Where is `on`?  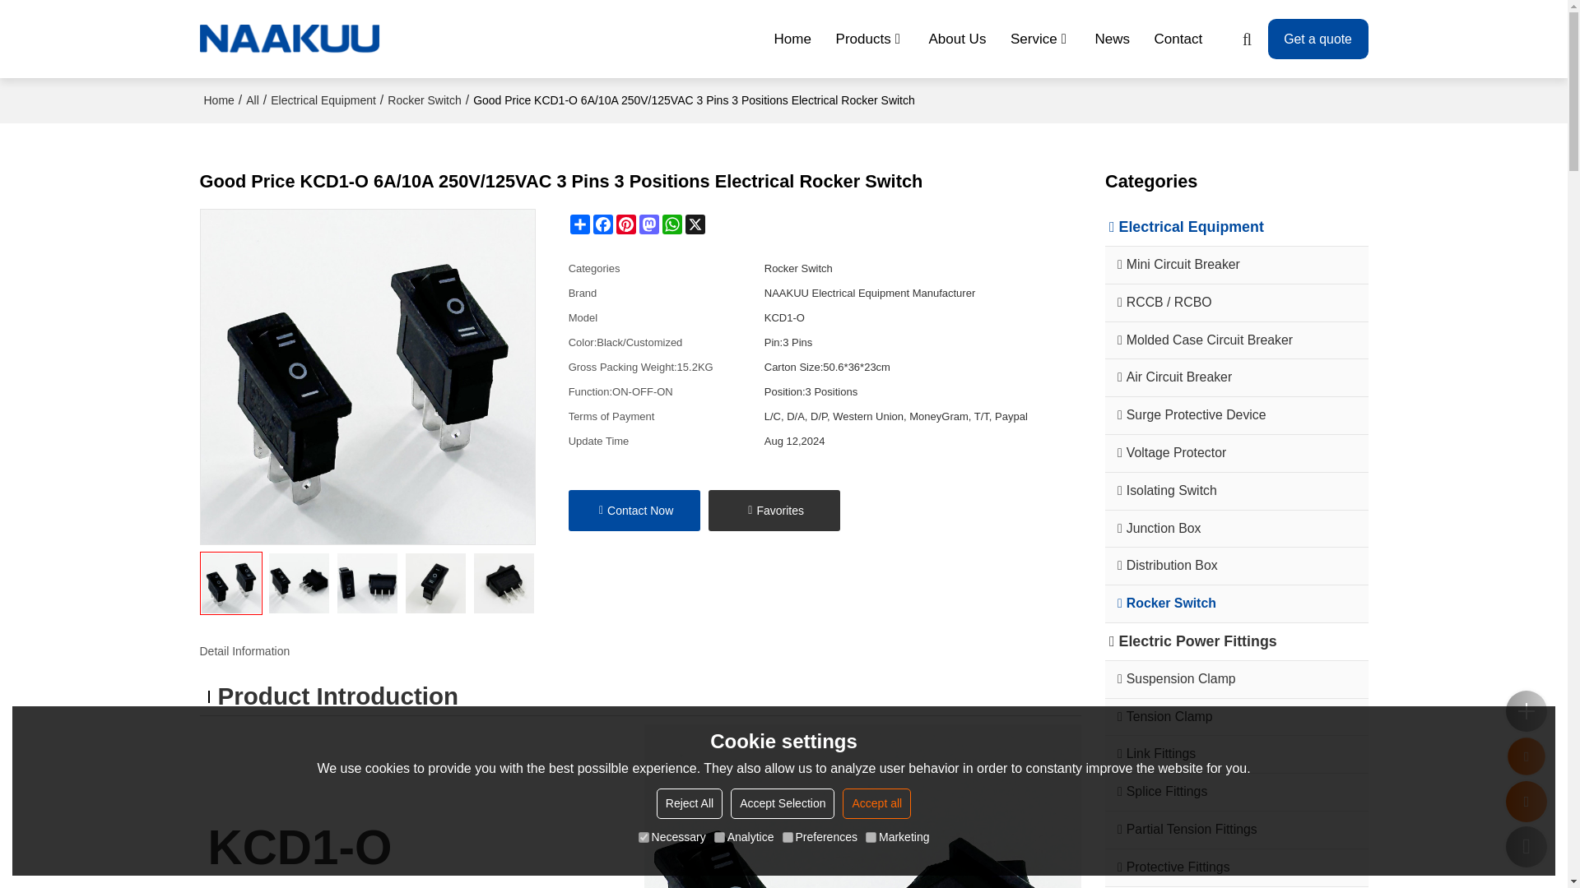
on is located at coordinates (787, 837).